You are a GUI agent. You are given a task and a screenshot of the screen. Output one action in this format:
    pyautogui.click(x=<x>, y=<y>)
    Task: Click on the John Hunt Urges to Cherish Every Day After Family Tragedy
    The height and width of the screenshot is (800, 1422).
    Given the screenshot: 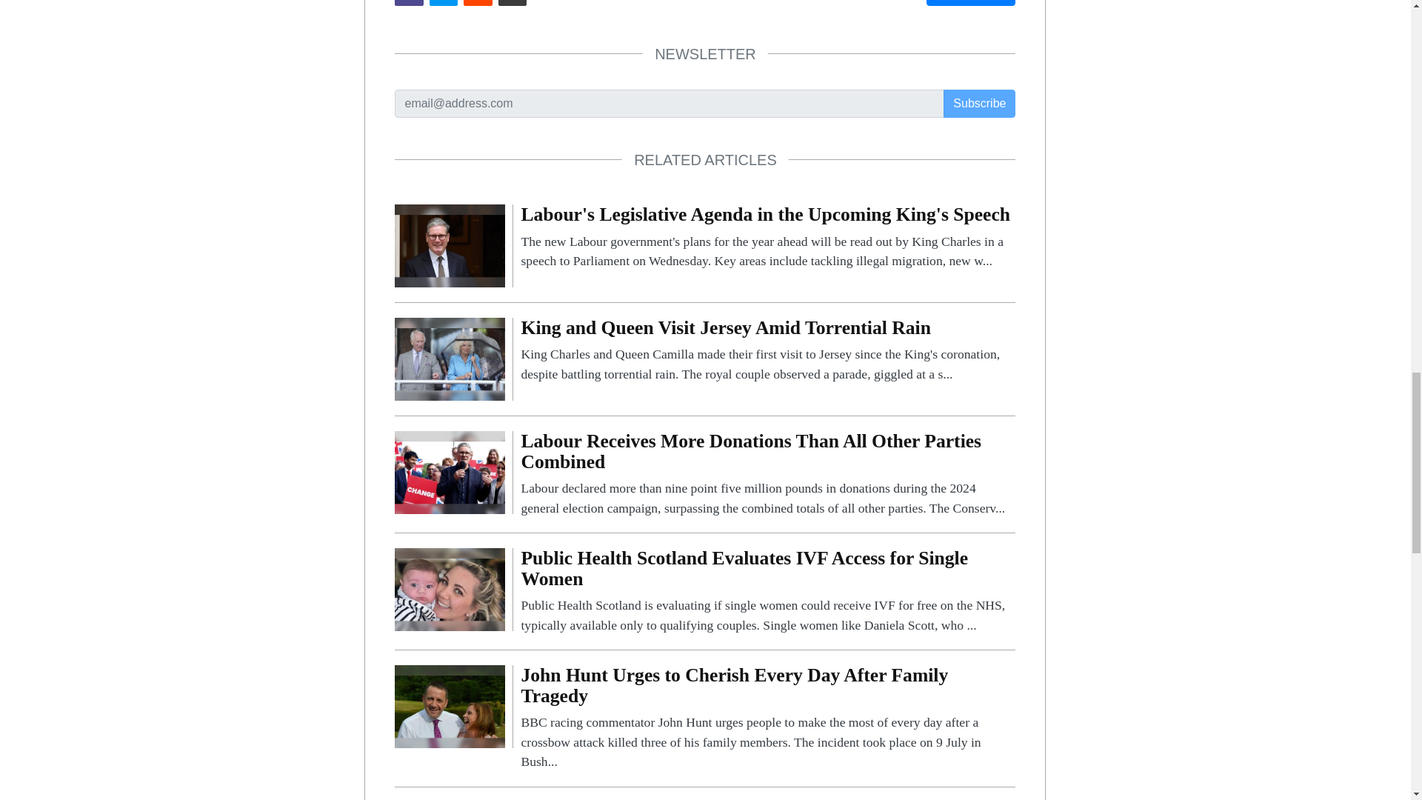 What is the action you would take?
    pyautogui.click(x=767, y=718)
    